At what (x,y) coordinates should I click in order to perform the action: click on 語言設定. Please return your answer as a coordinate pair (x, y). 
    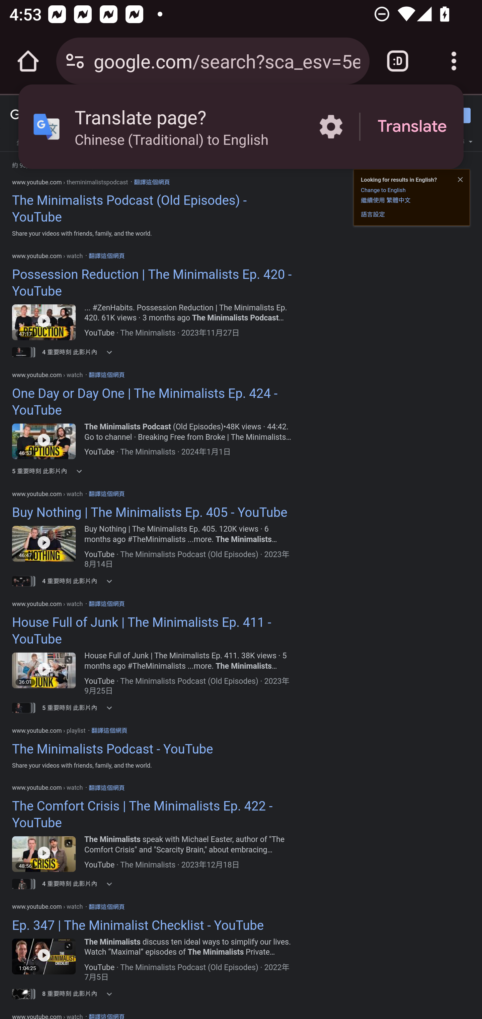
    Looking at the image, I should click on (373, 215).